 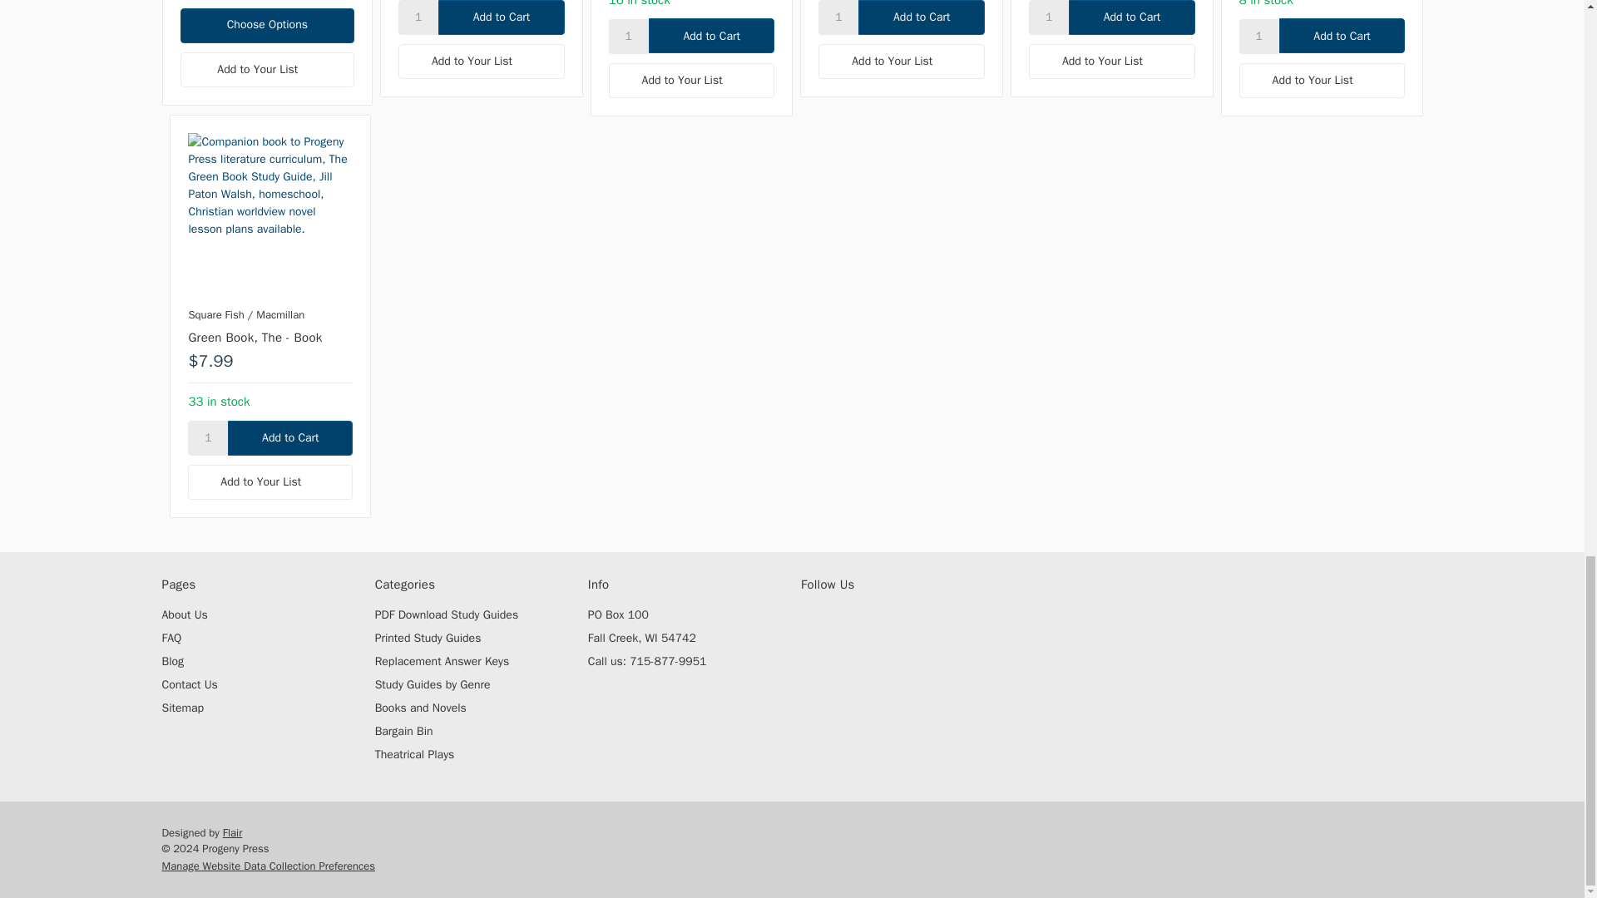 What do you see at coordinates (481, 62) in the screenshot?
I see `Add to Your List` at bounding box center [481, 62].